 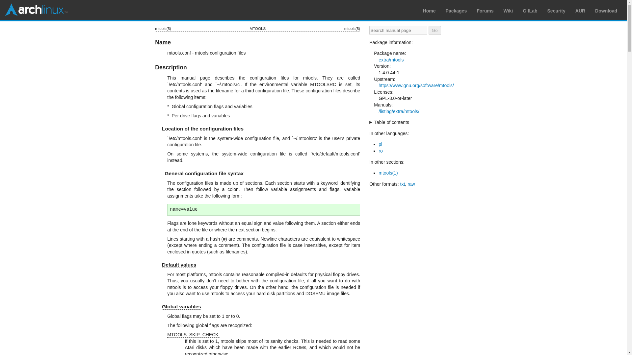 What do you see at coordinates (556, 11) in the screenshot?
I see `Arch Linux Security Tracker` at bounding box center [556, 11].